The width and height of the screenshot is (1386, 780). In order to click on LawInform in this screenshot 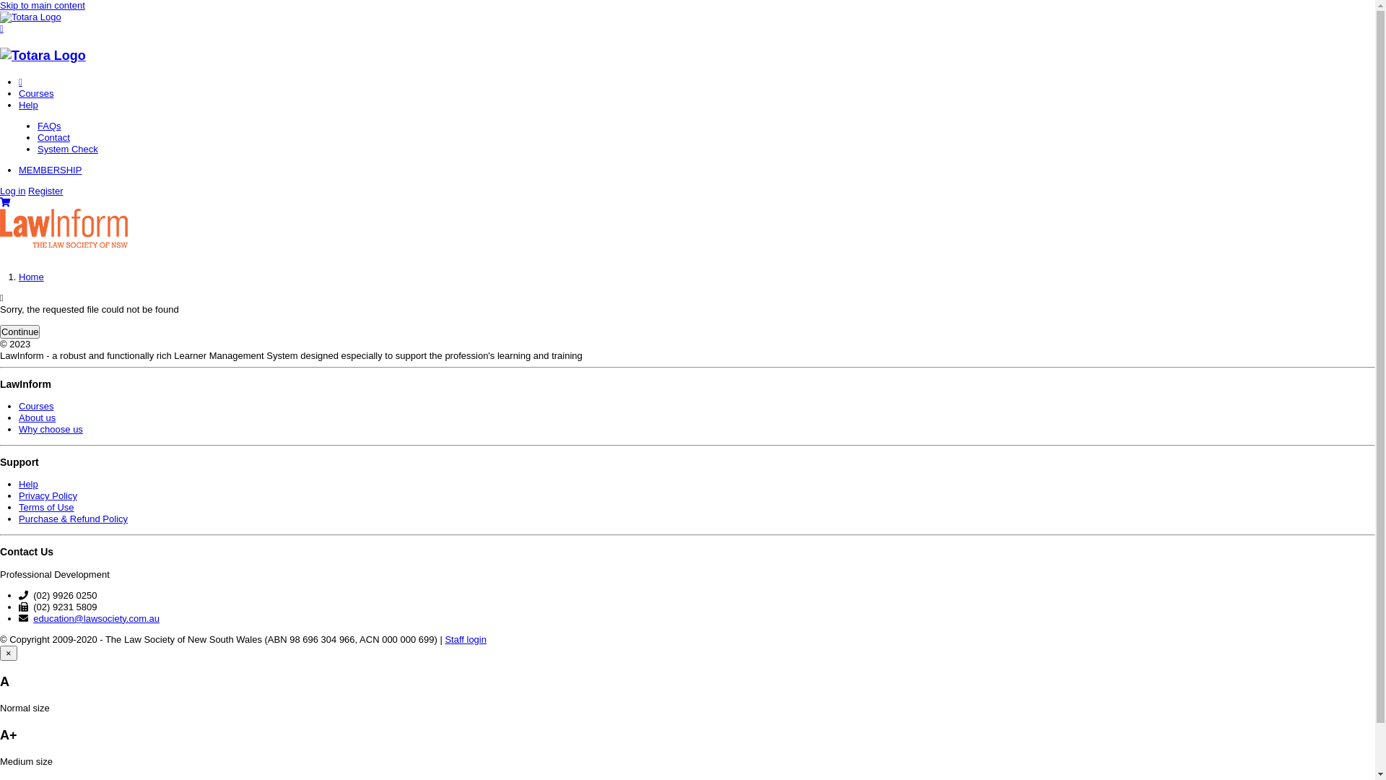, I will do `click(64, 244)`.